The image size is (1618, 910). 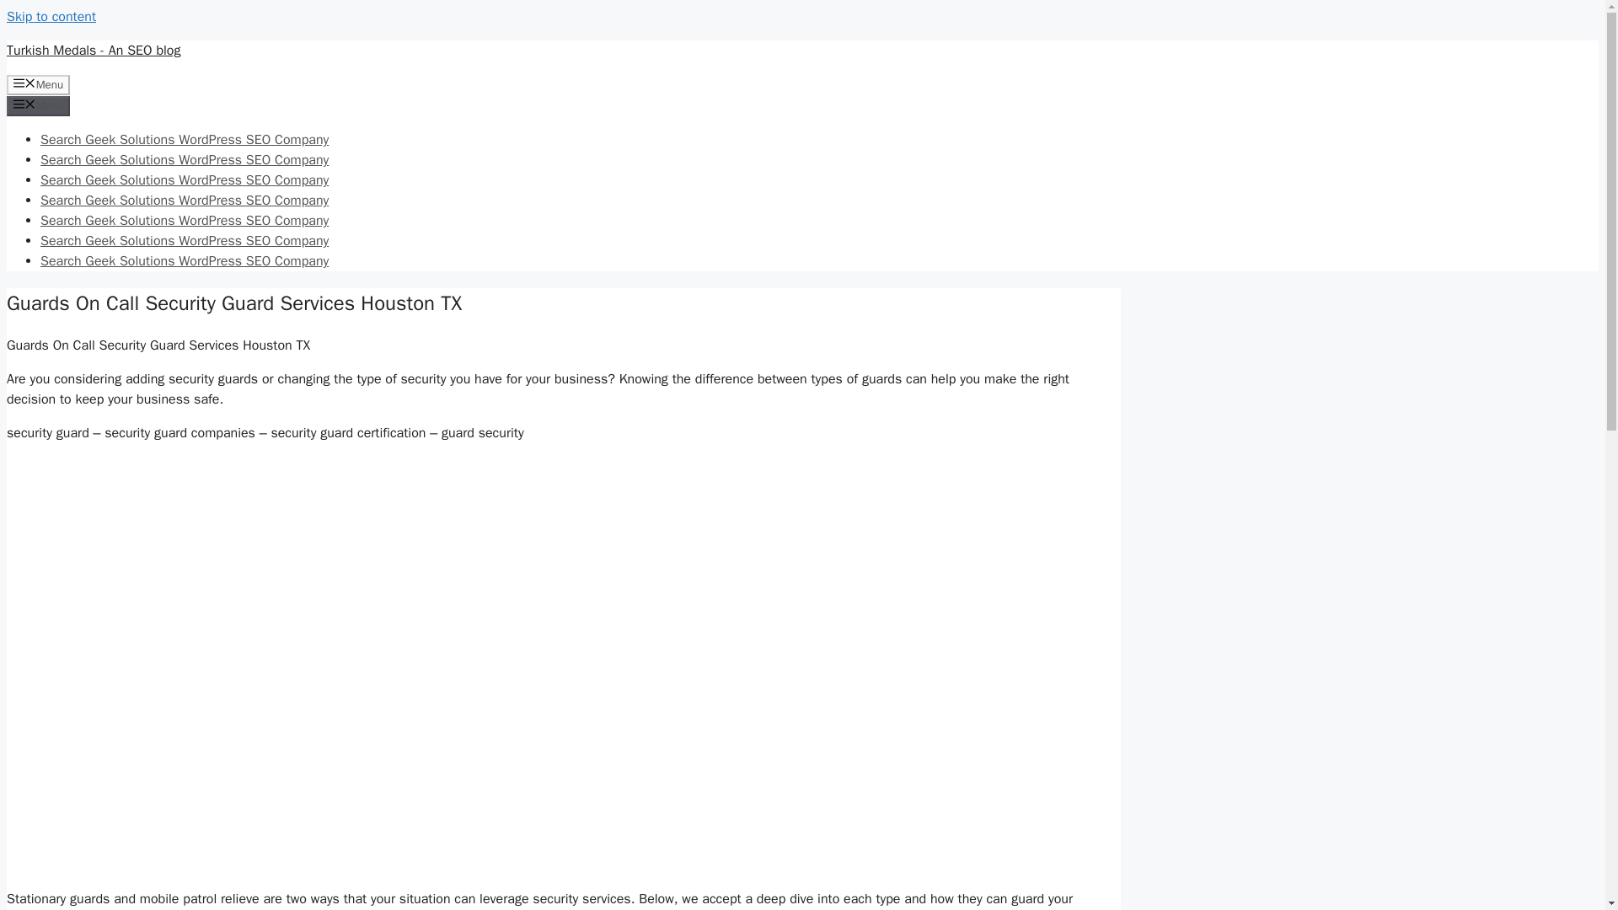 I want to click on Menu, so click(x=37, y=84).